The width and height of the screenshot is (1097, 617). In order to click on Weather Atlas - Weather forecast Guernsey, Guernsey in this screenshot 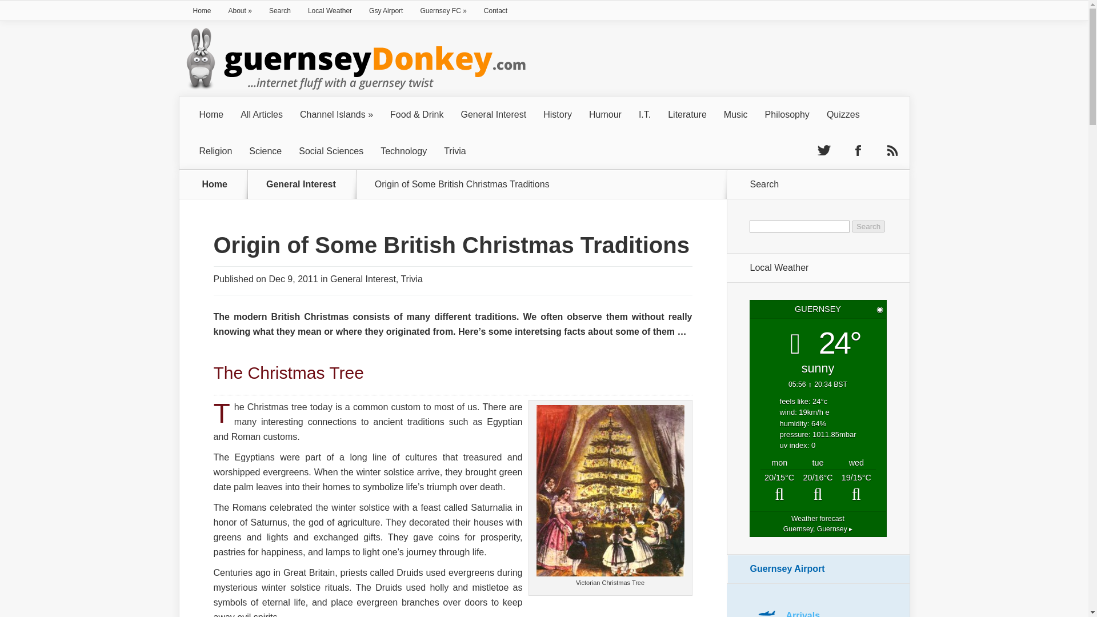, I will do `click(817, 523)`.